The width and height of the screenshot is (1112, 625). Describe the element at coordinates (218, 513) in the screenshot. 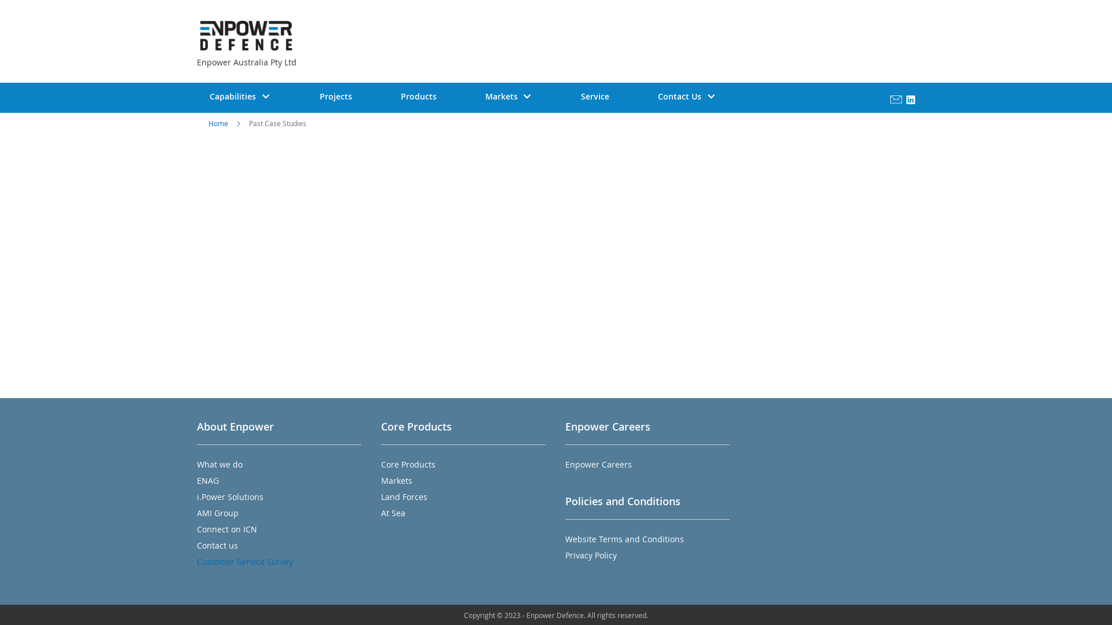

I see `AMI Group` at that location.